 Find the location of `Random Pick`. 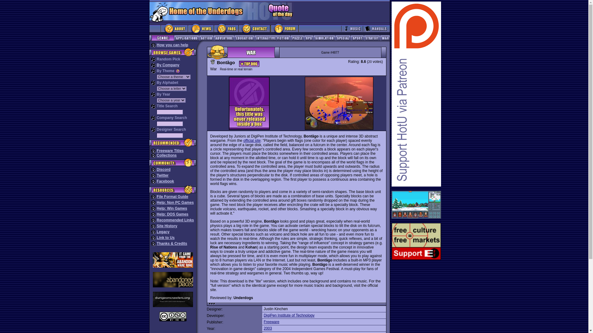

Random Pick is located at coordinates (168, 59).